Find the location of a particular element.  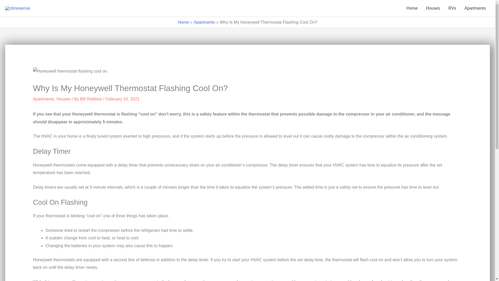

Apartments is located at coordinates (44, 99).